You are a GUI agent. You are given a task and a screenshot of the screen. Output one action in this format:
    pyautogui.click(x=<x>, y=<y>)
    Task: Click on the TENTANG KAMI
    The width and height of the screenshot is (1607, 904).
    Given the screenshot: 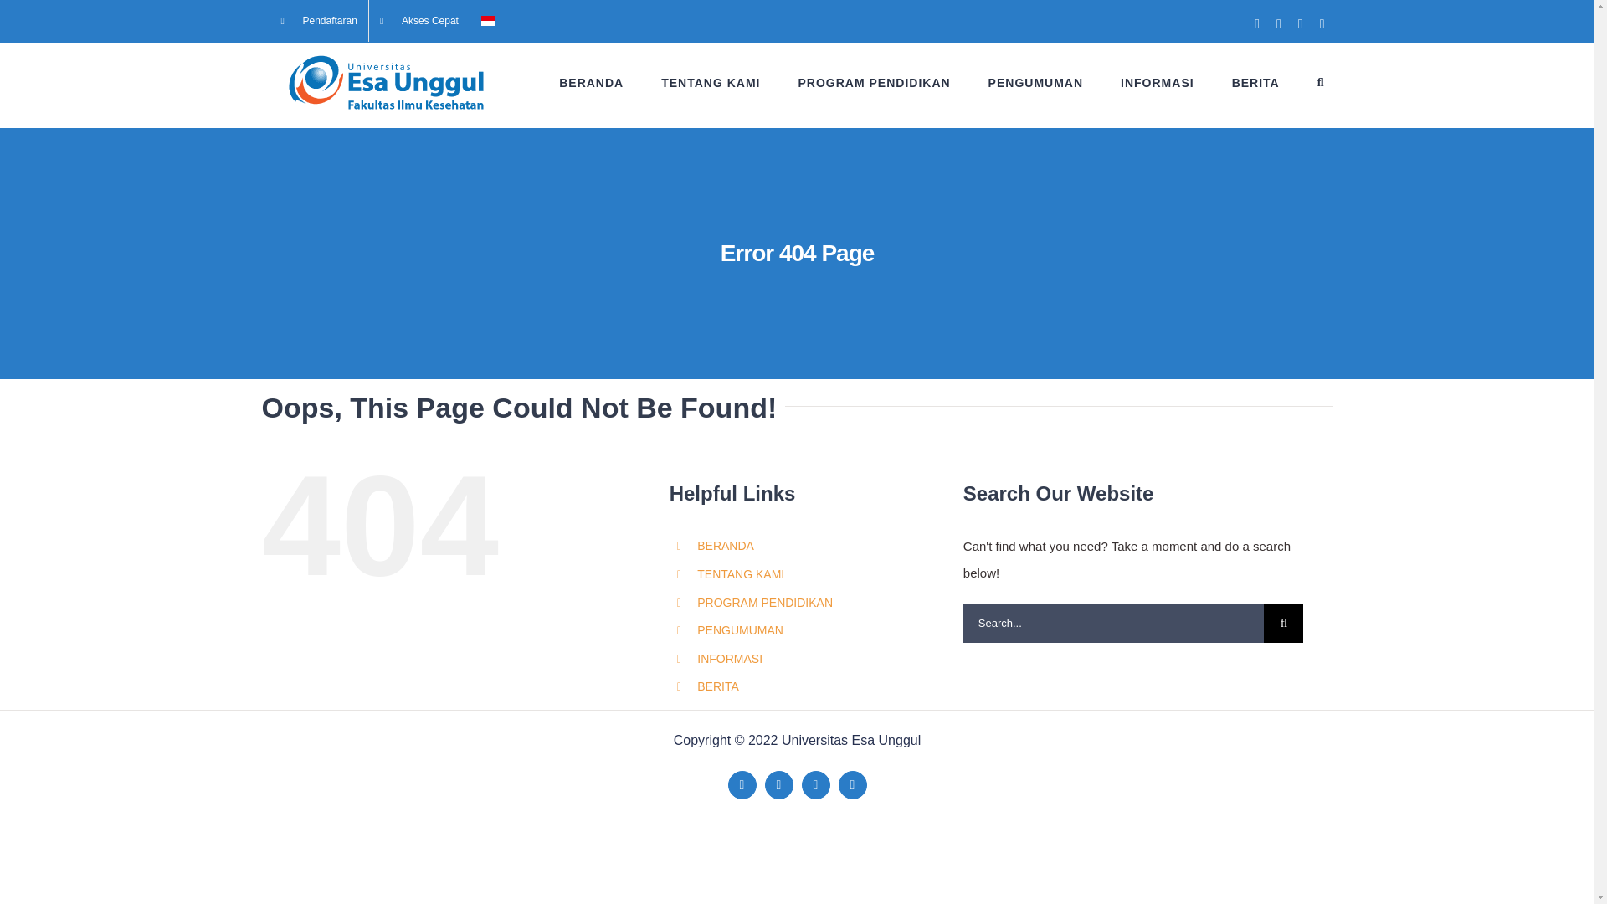 What is the action you would take?
    pyautogui.click(x=710, y=82)
    